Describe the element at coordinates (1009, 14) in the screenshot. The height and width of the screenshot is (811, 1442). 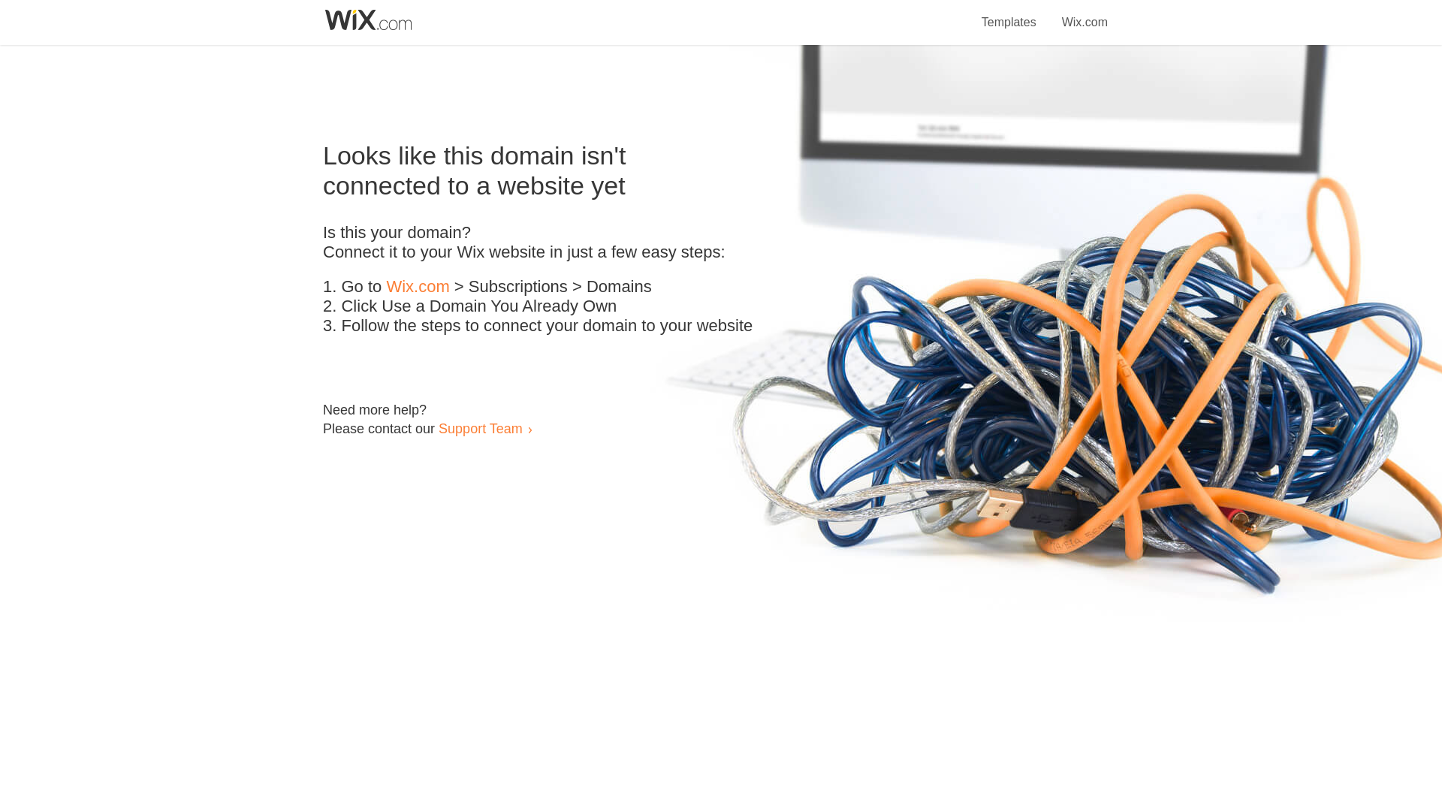
I see `Templates` at that location.